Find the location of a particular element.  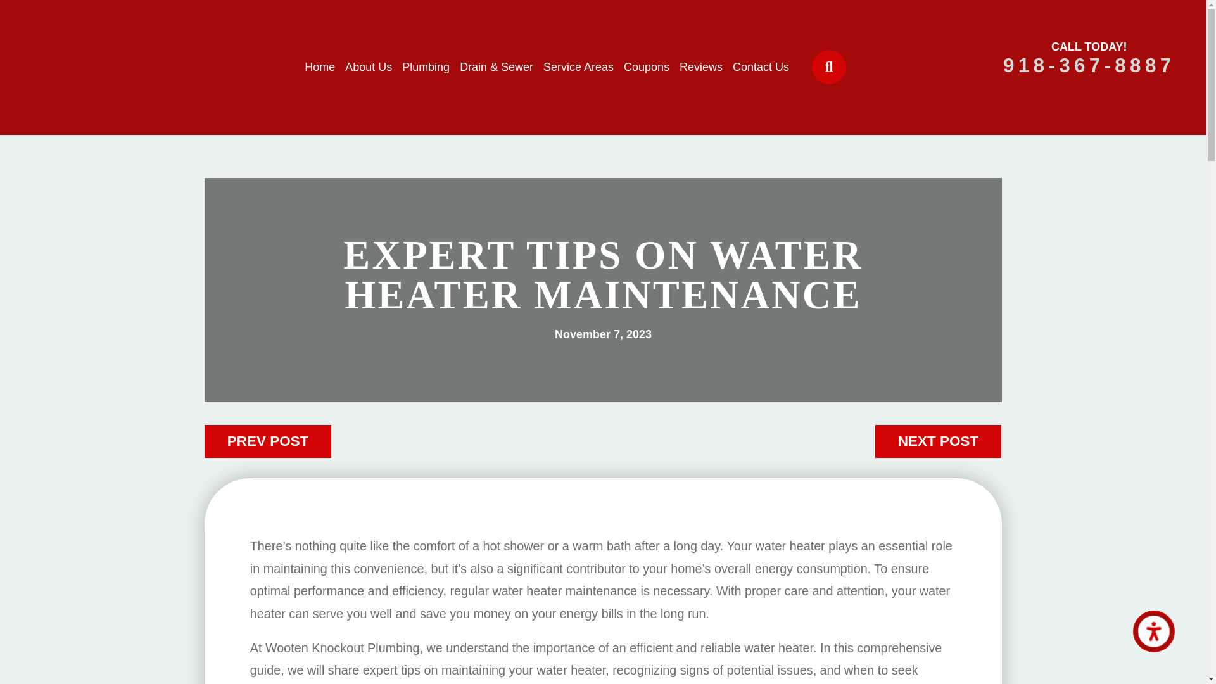

Coupons is located at coordinates (646, 67).